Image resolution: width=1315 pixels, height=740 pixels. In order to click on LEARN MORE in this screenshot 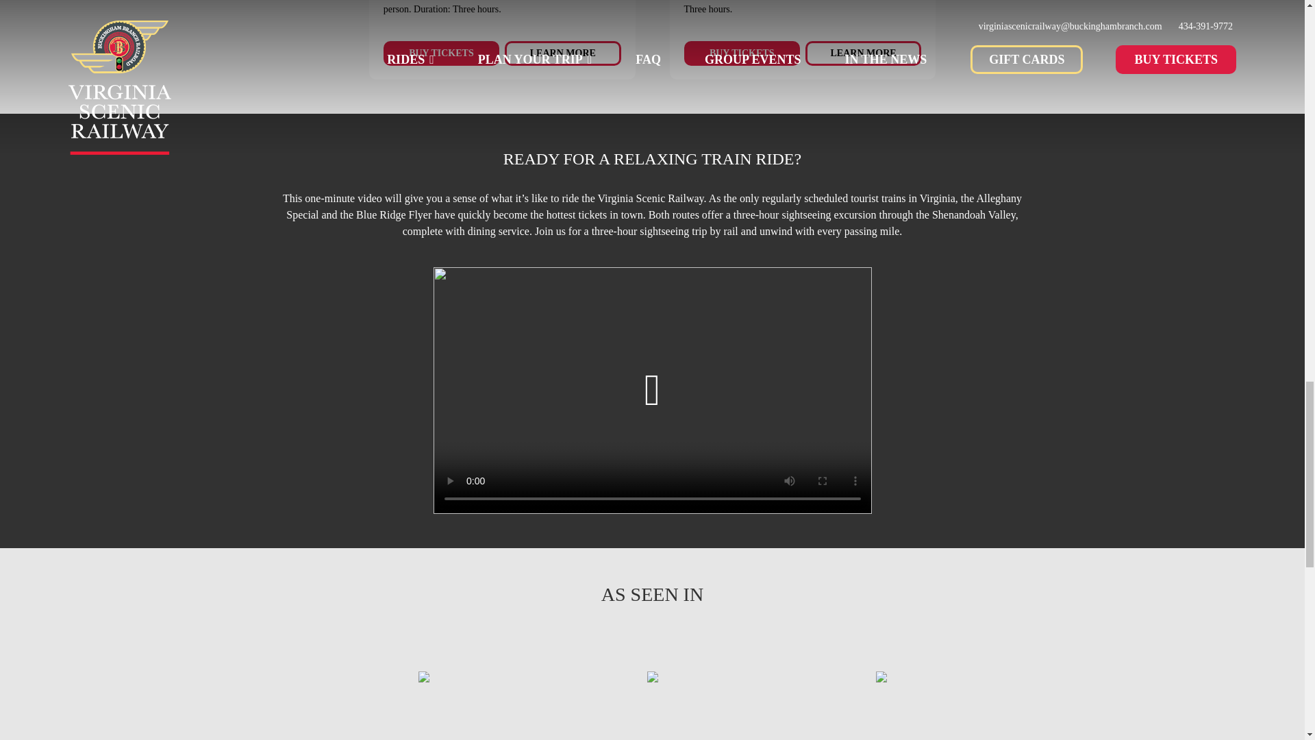, I will do `click(563, 53)`.